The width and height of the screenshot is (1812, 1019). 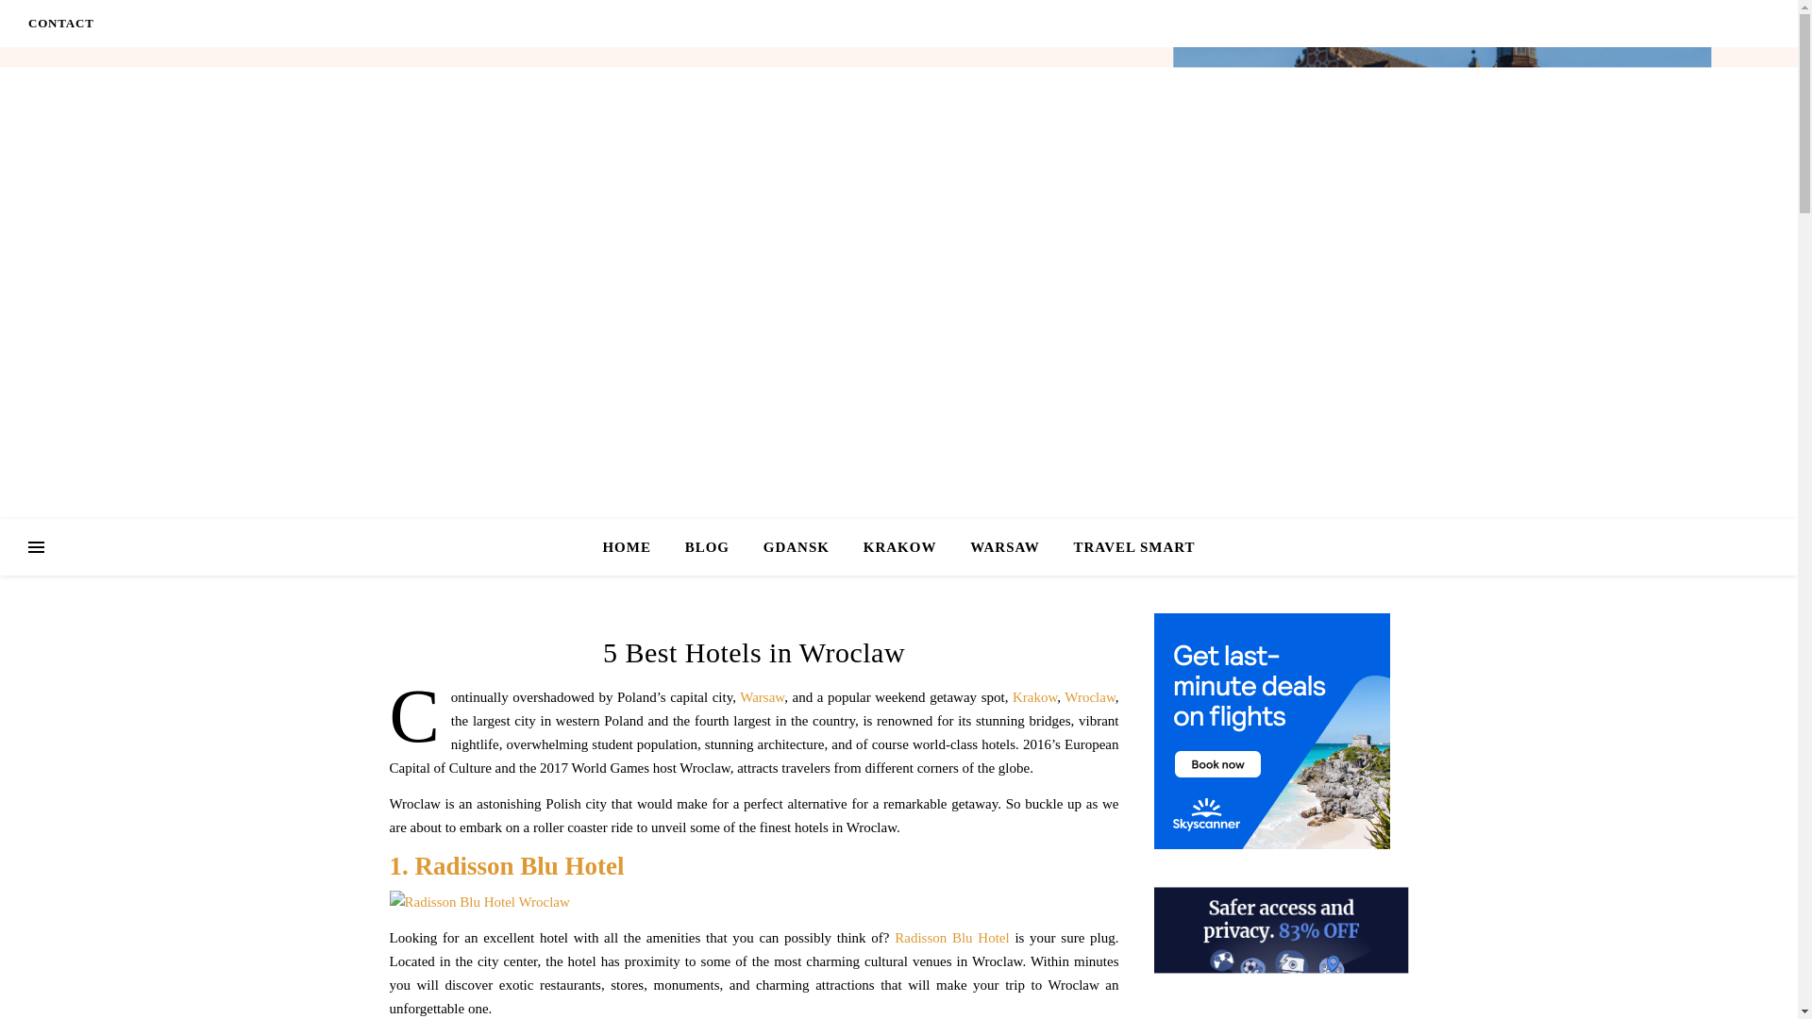 What do you see at coordinates (1034, 697) in the screenshot?
I see `Krakow` at bounding box center [1034, 697].